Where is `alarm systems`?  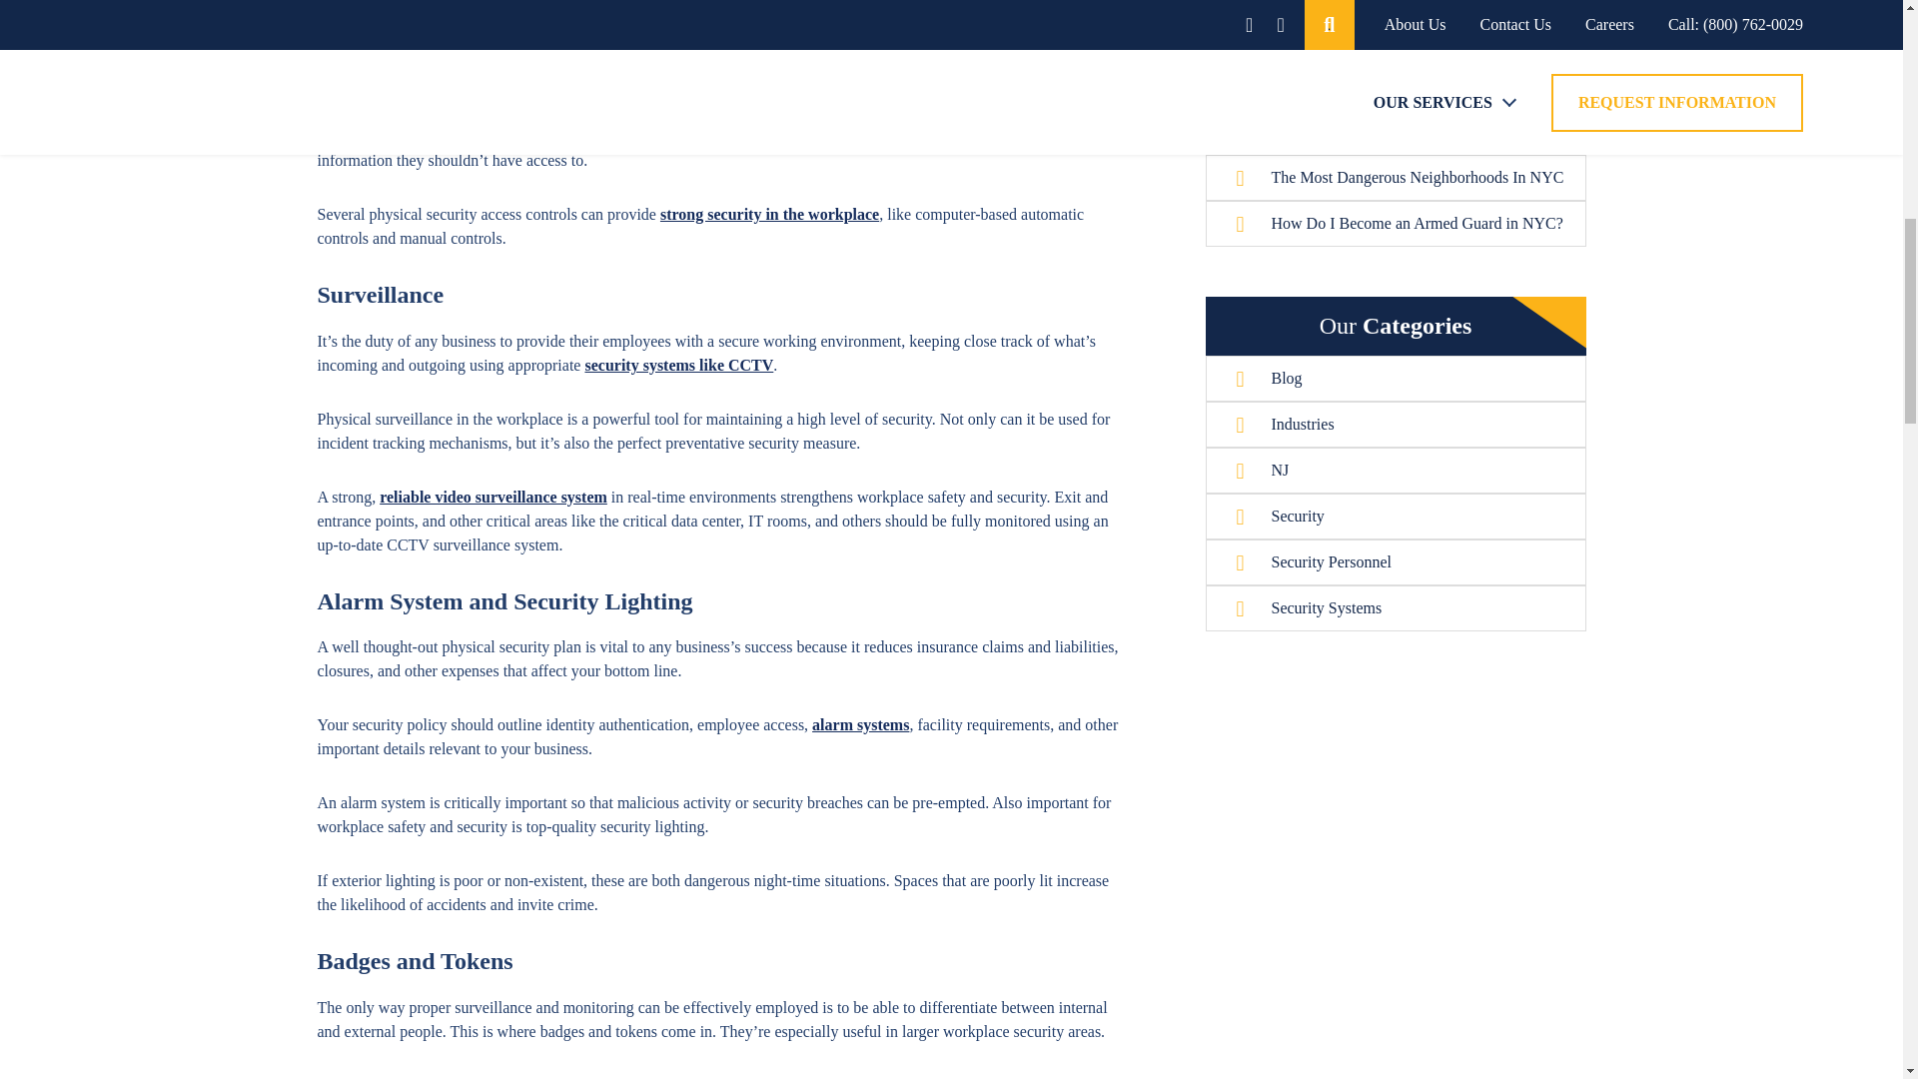
alarm systems is located at coordinates (860, 725).